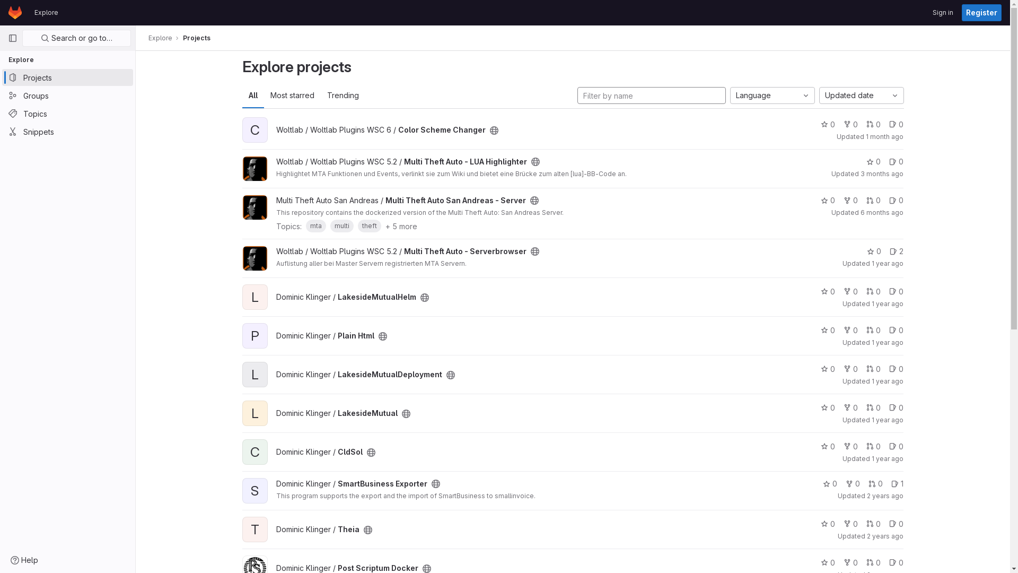 This screenshot has width=1018, height=573. Describe the element at coordinates (874, 369) in the screenshot. I see `0` at that location.